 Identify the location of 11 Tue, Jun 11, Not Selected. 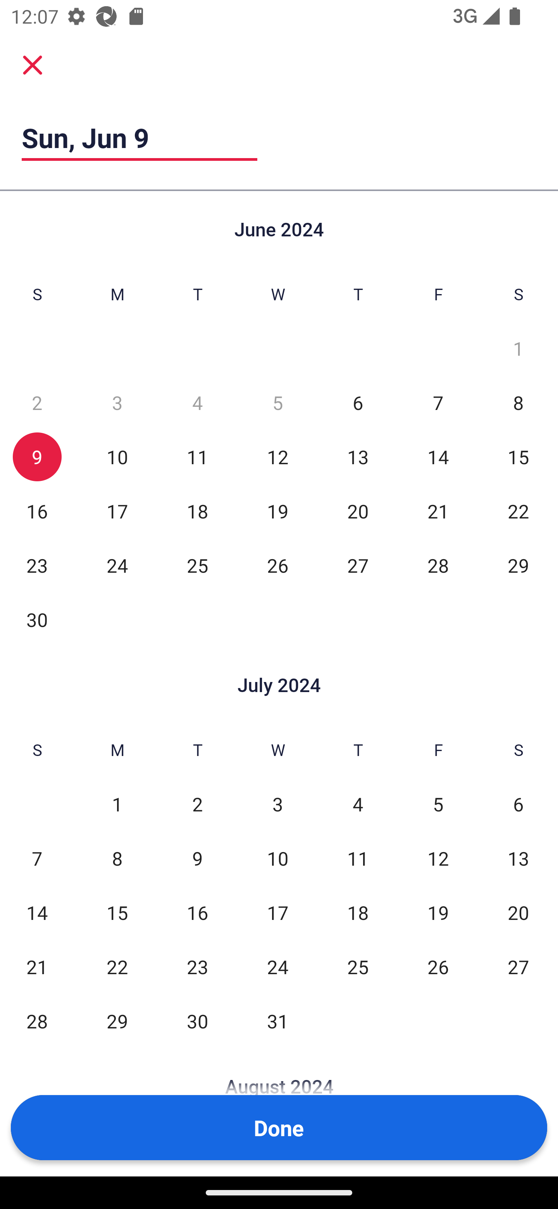
(198, 456).